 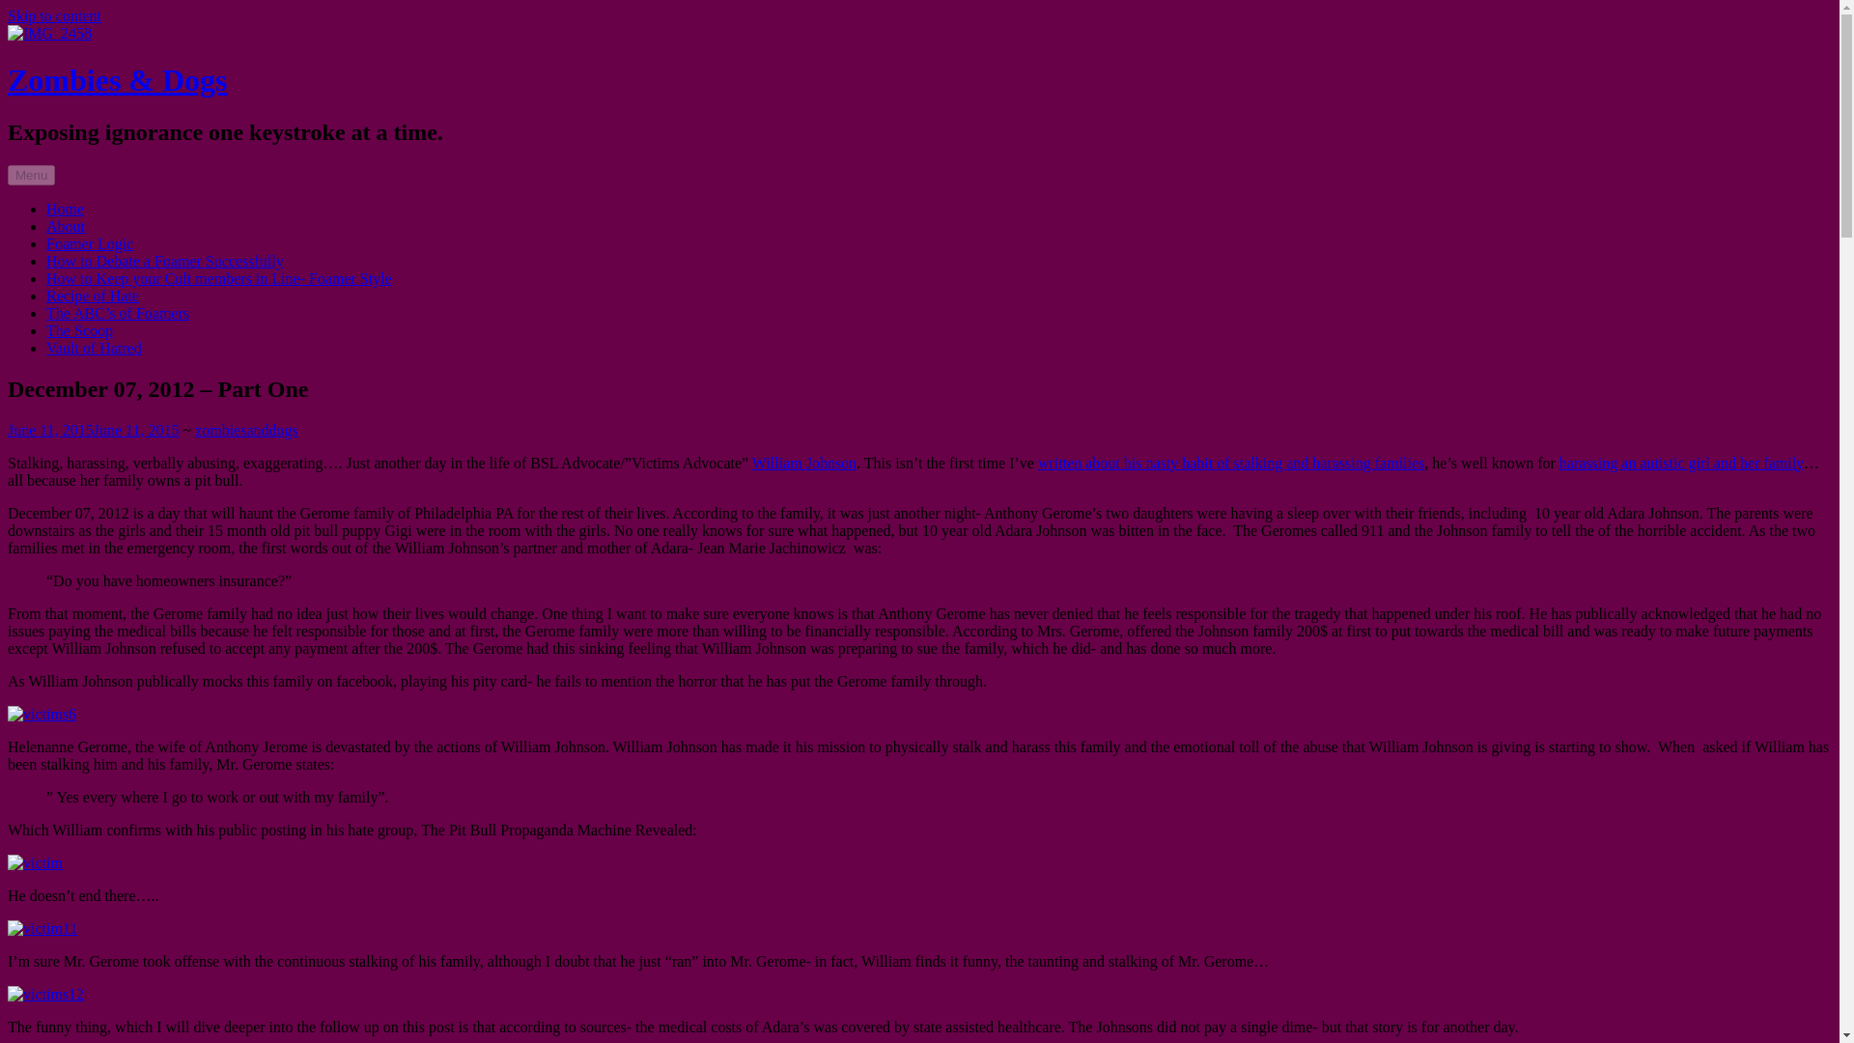 I want to click on zombiesanddogs, so click(x=246, y=430).